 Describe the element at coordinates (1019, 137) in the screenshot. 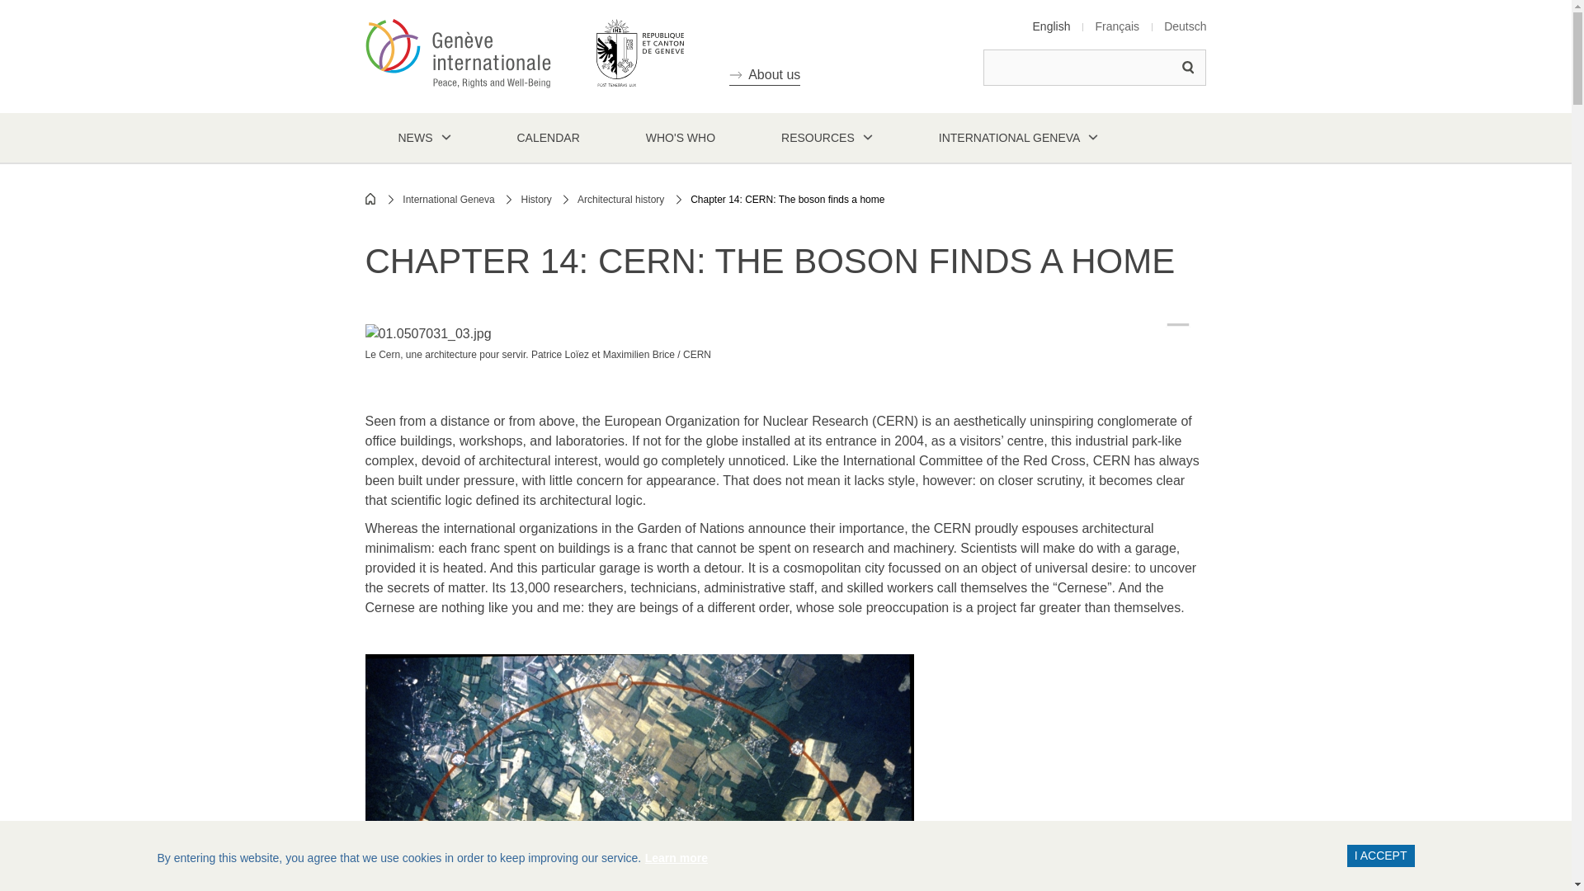

I see `INTERNATIONAL GENEVA` at that location.